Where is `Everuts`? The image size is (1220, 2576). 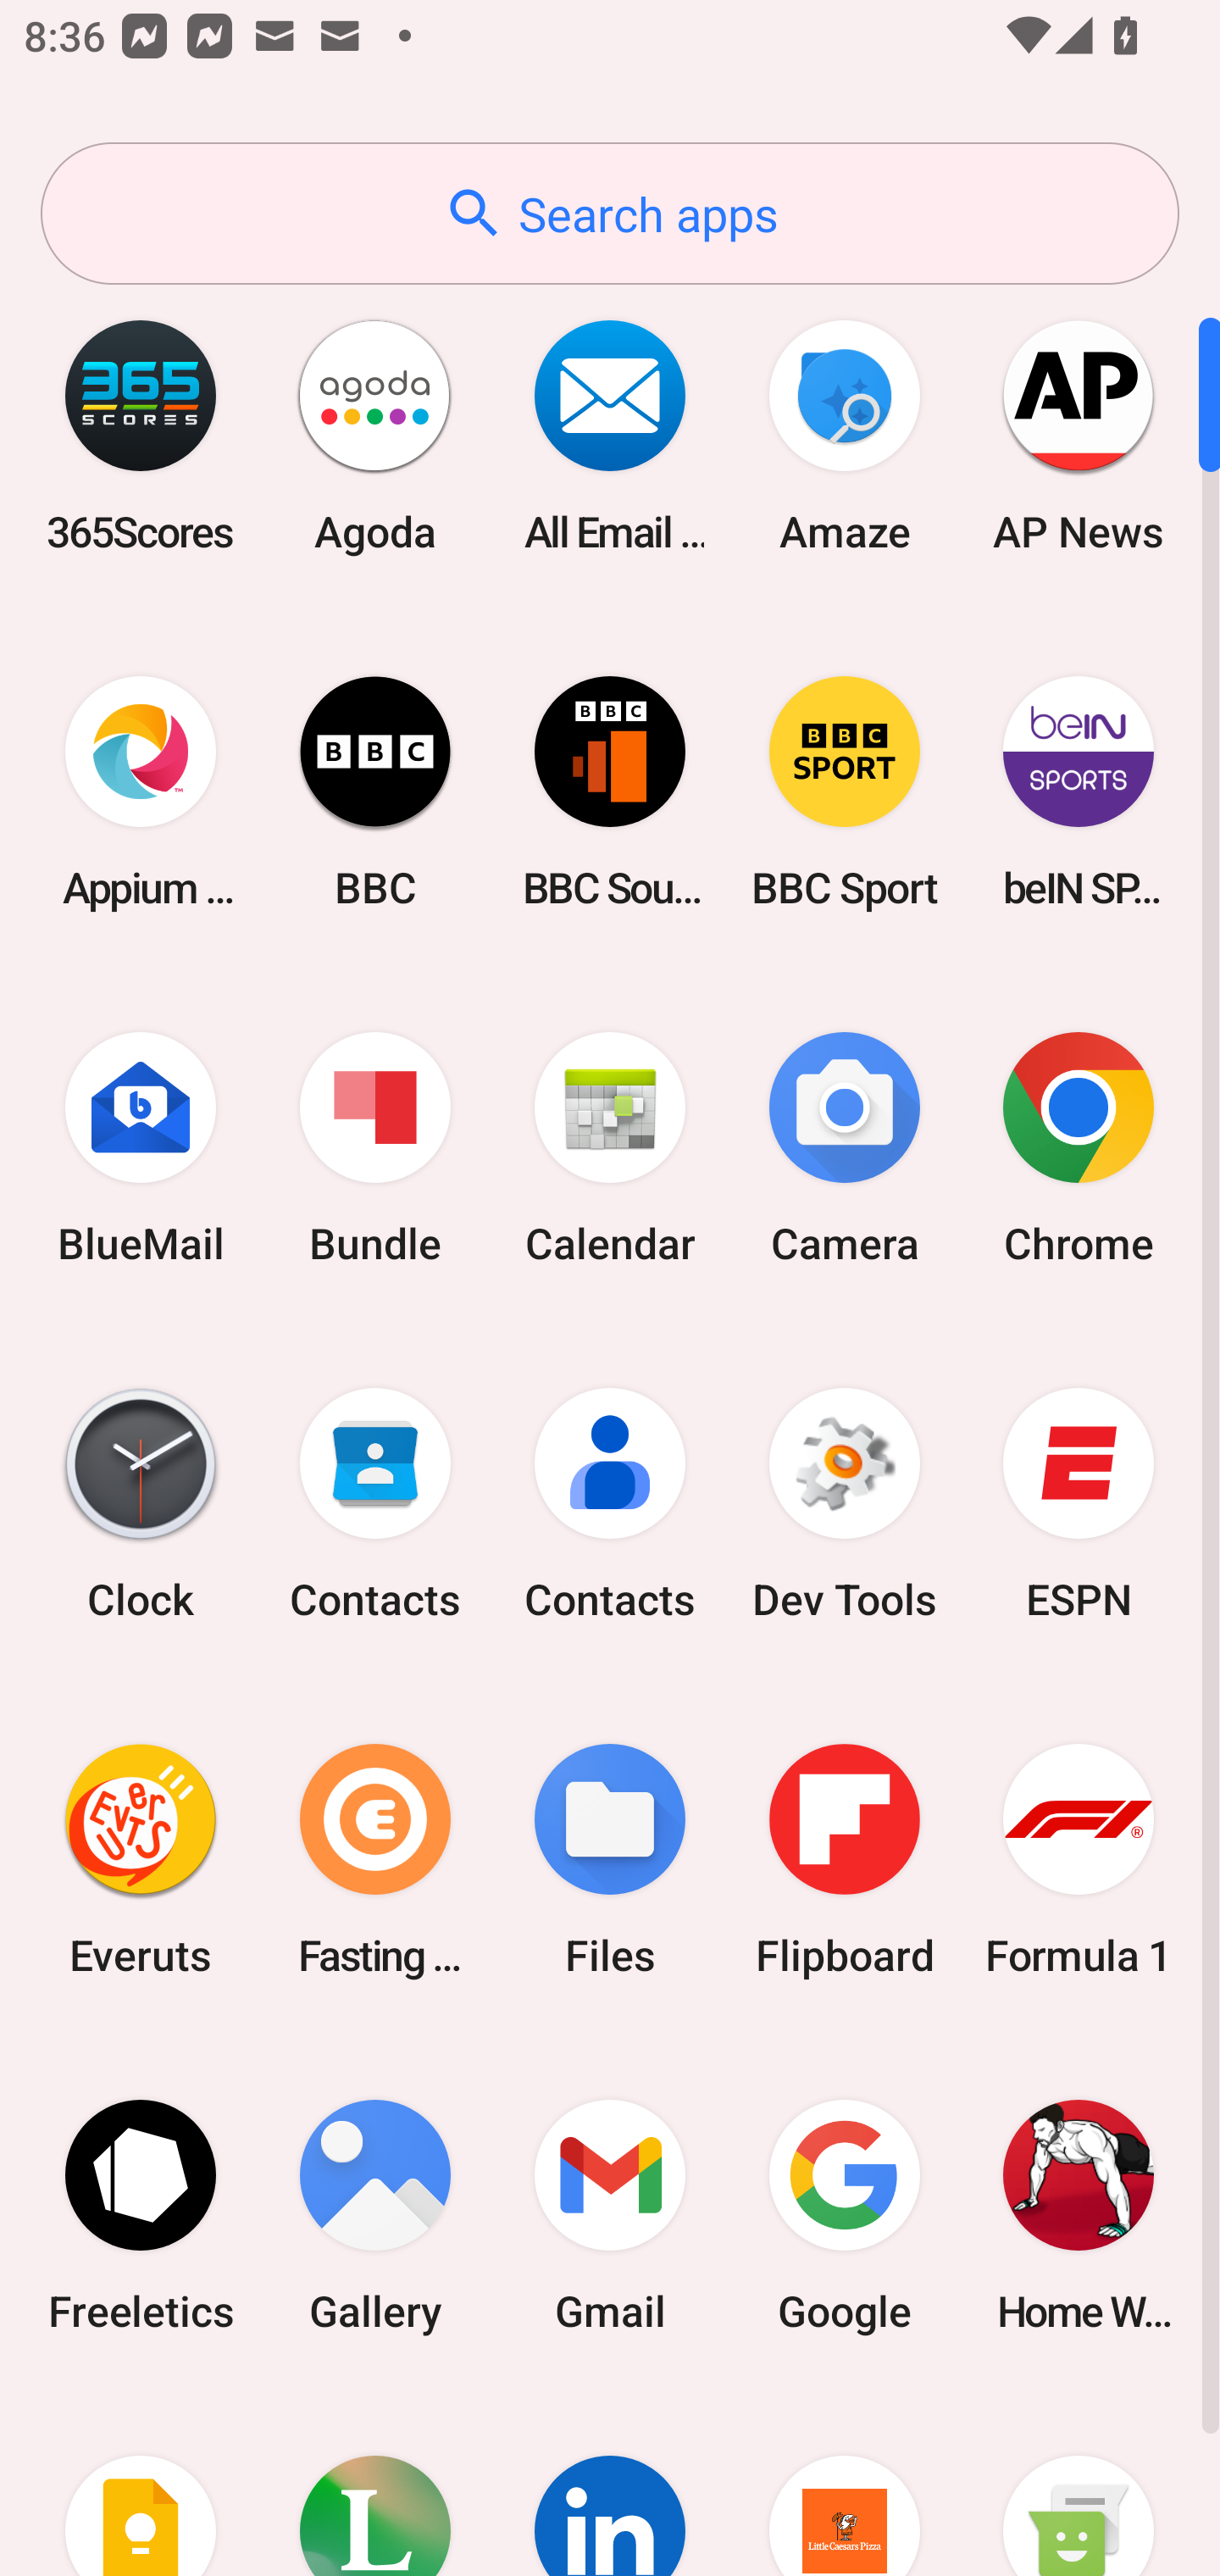 Everuts is located at coordinates (141, 1859).